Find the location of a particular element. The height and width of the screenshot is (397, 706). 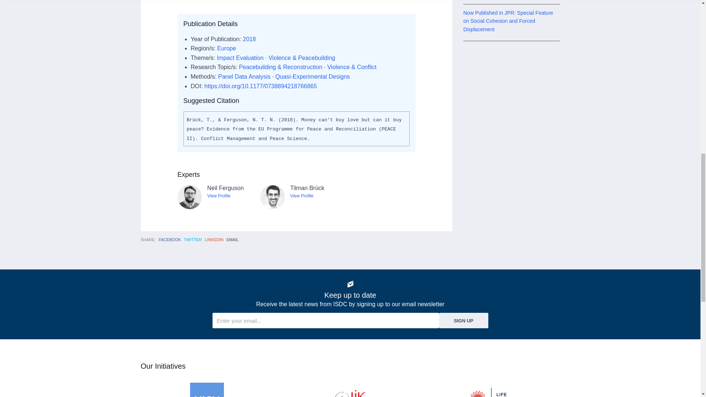

View Profile is located at coordinates (302, 196).